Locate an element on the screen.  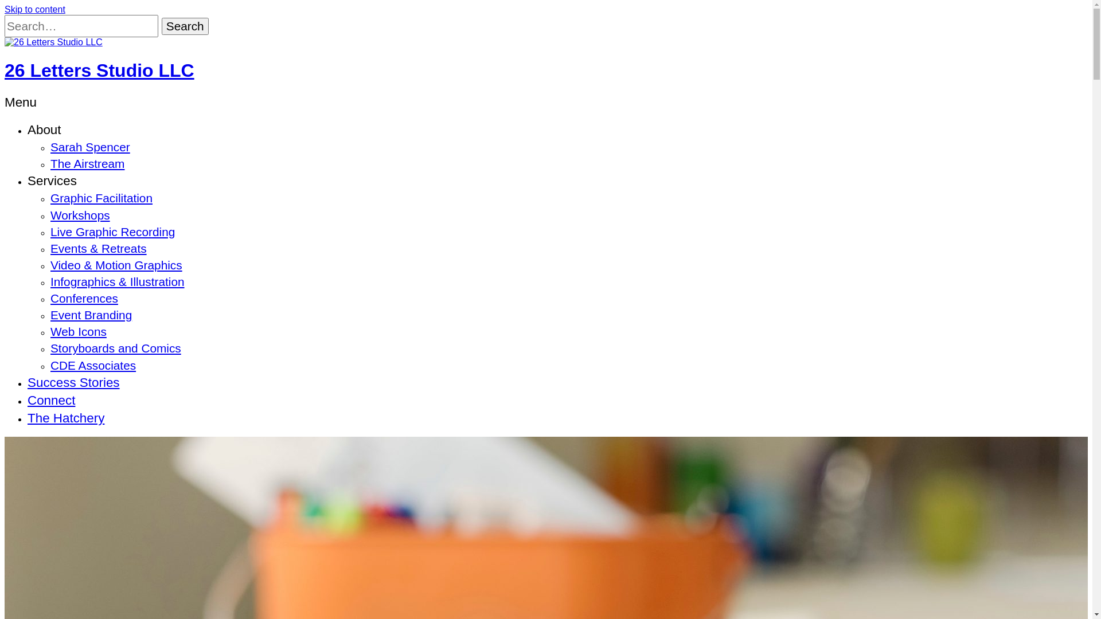
CDE Associates is located at coordinates (93, 366).